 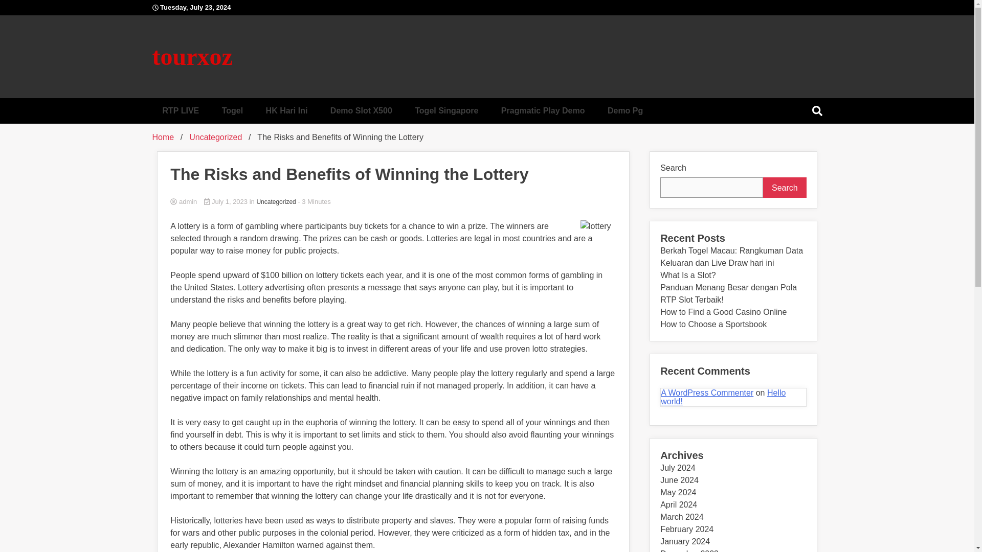 I want to click on Demo Pg, so click(x=625, y=110).